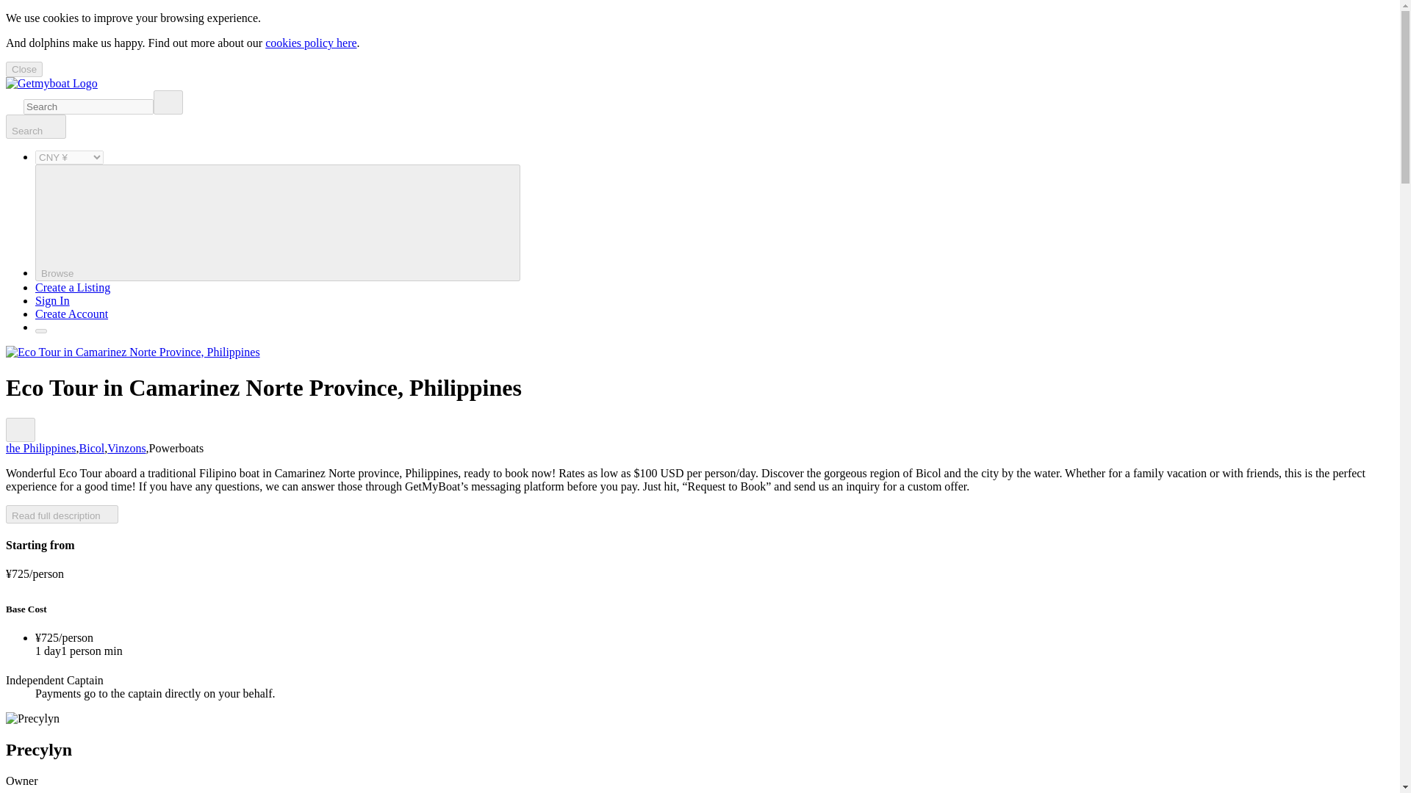 Image resolution: width=1411 pixels, height=793 pixels. I want to click on Search, so click(35, 126).